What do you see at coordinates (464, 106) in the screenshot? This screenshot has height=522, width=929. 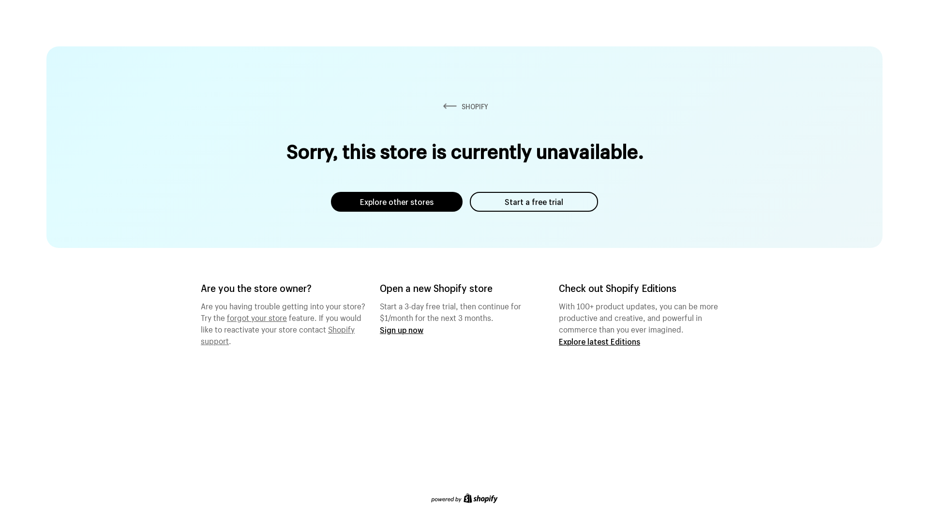 I see `SHOPIFY` at bounding box center [464, 106].